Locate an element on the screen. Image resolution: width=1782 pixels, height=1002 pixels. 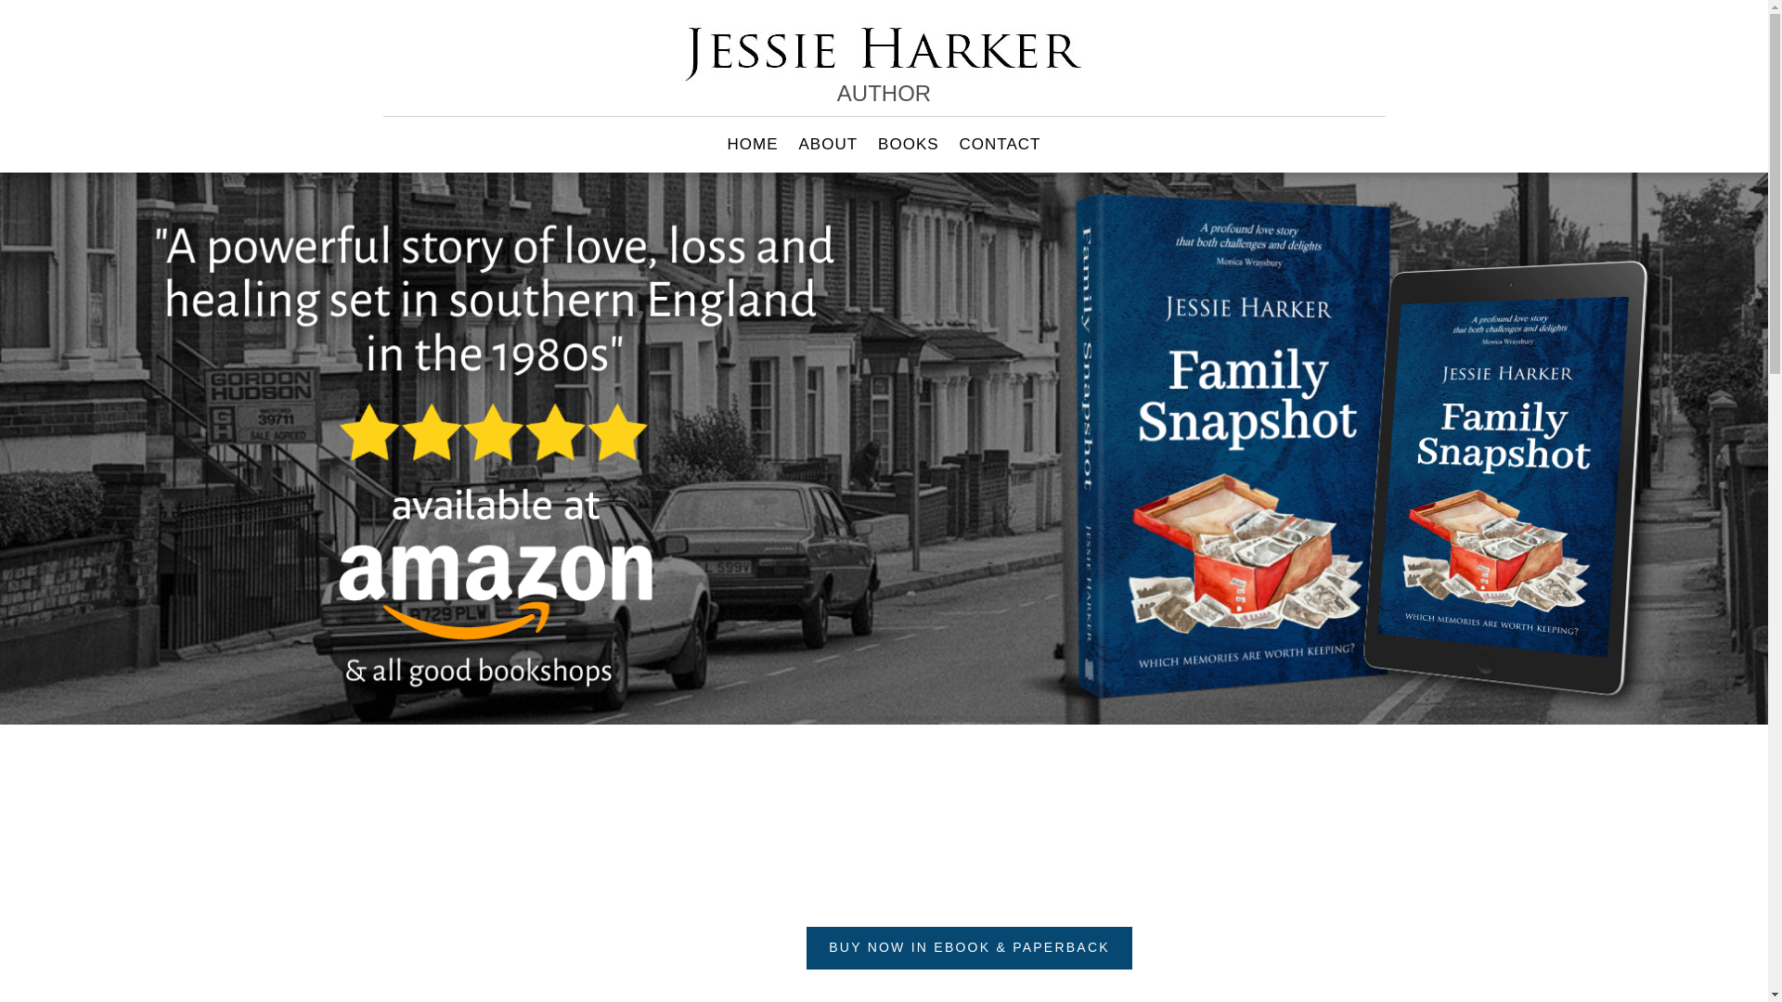
HOME is located at coordinates (753, 148).